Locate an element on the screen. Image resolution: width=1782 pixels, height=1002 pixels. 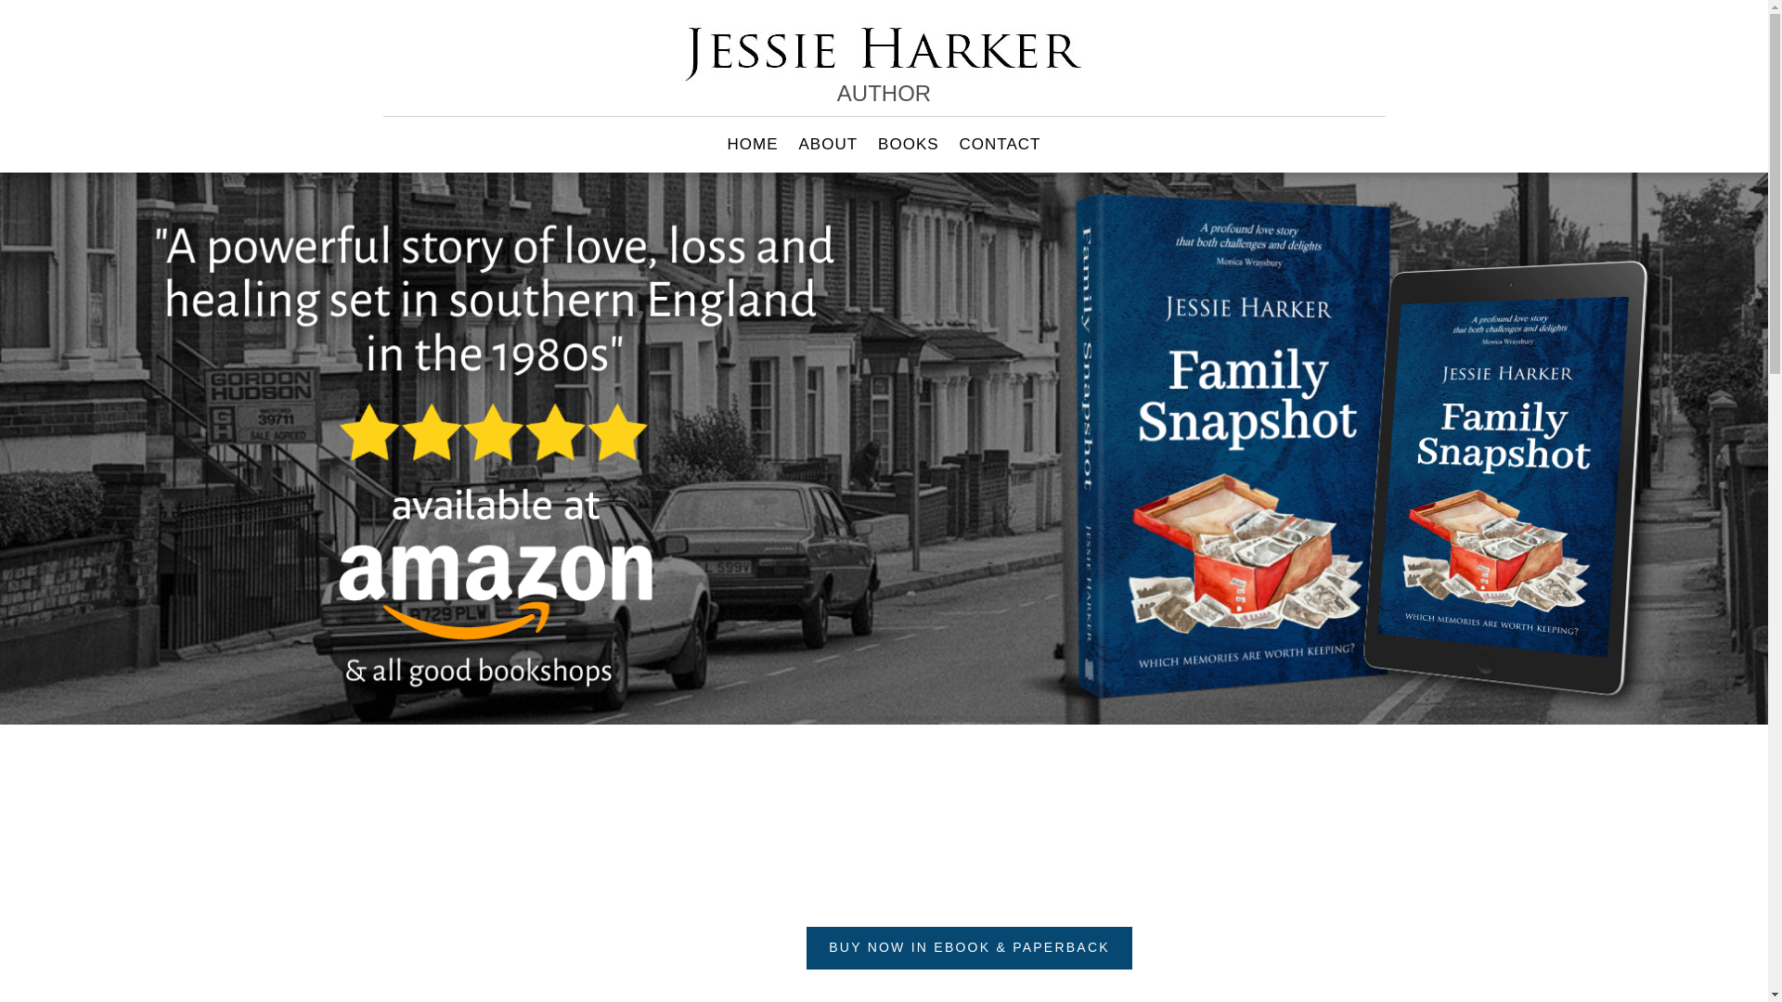
HOME is located at coordinates (753, 148).